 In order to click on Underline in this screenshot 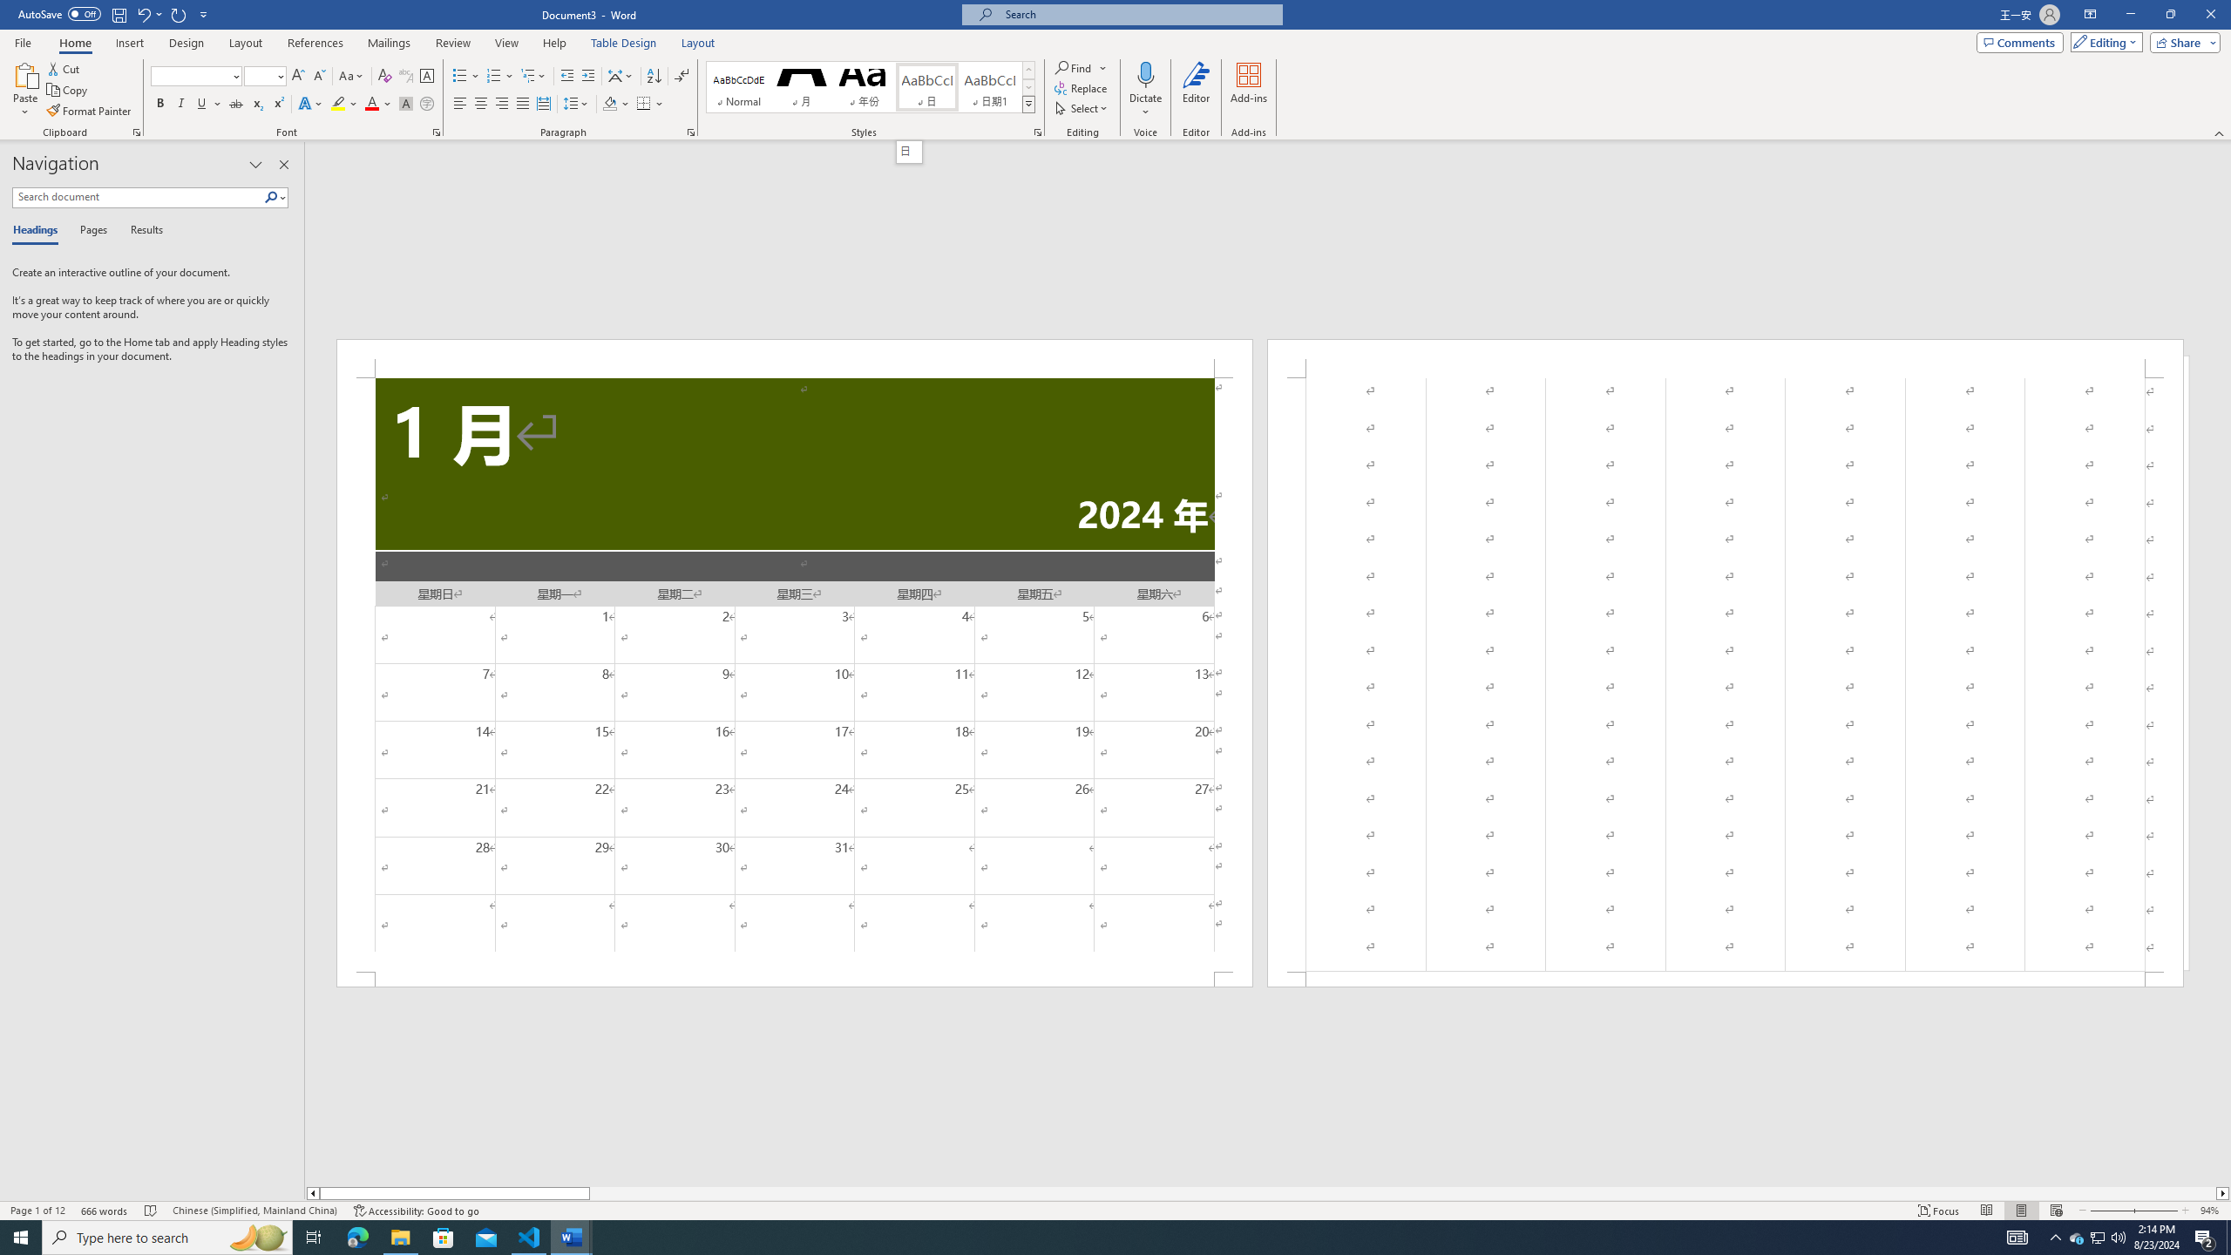, I will do `click(208, 105)`.